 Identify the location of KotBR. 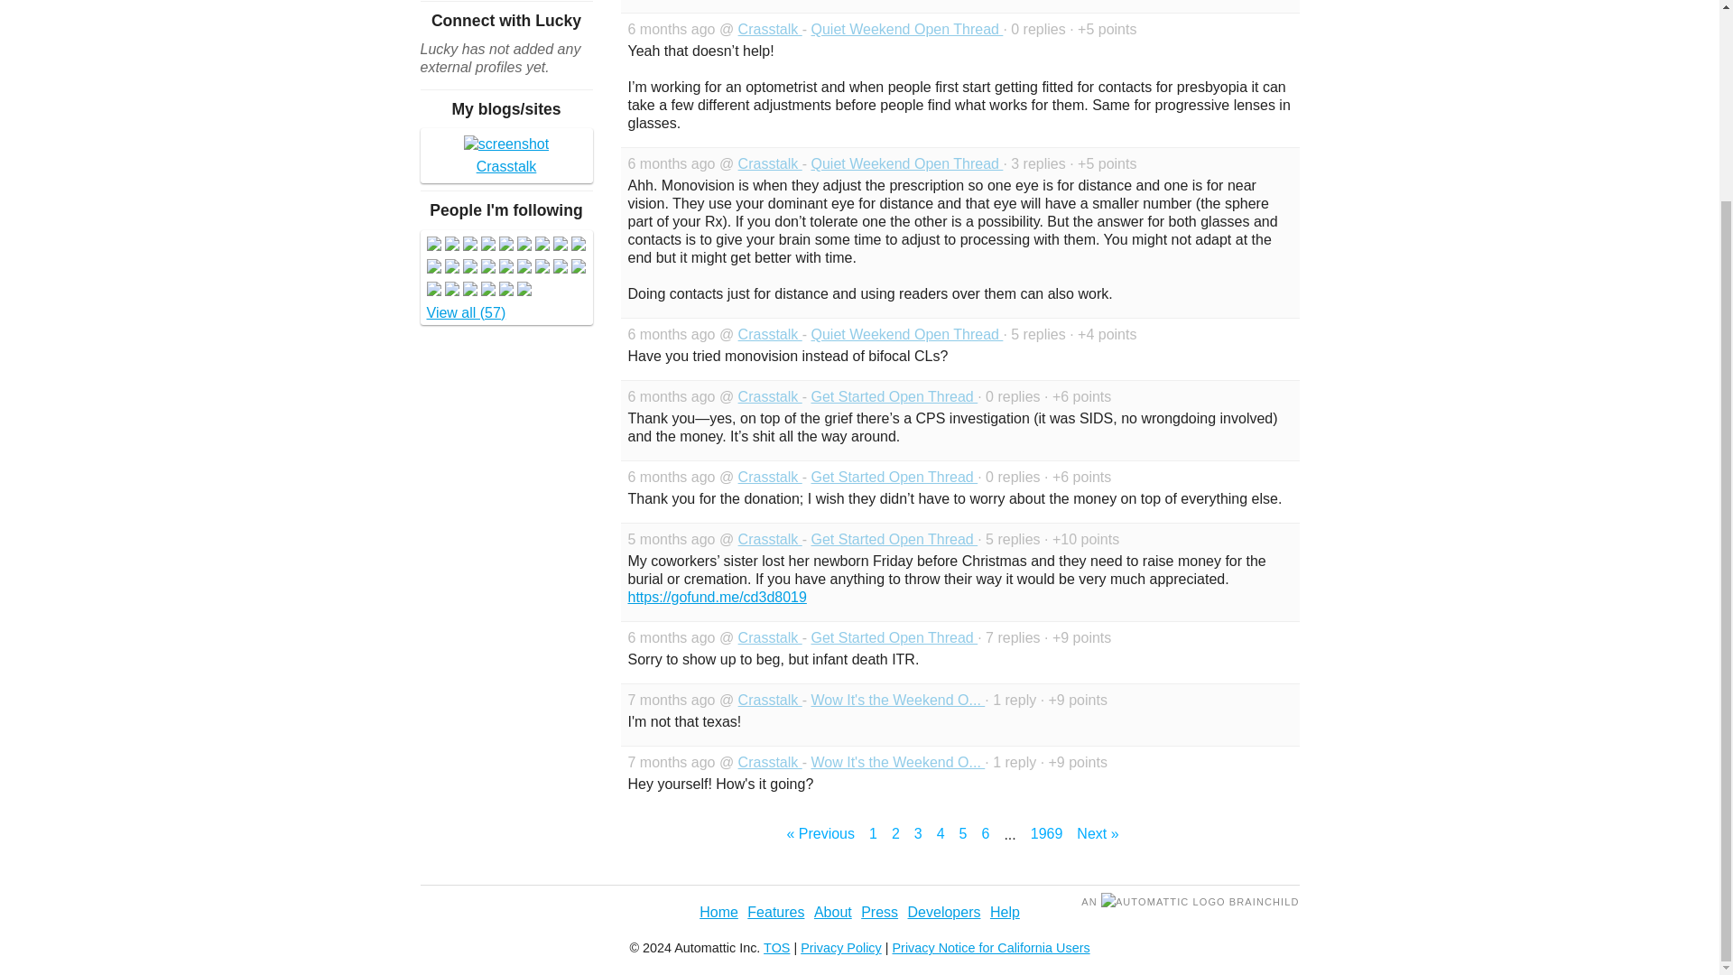
(578, 268).